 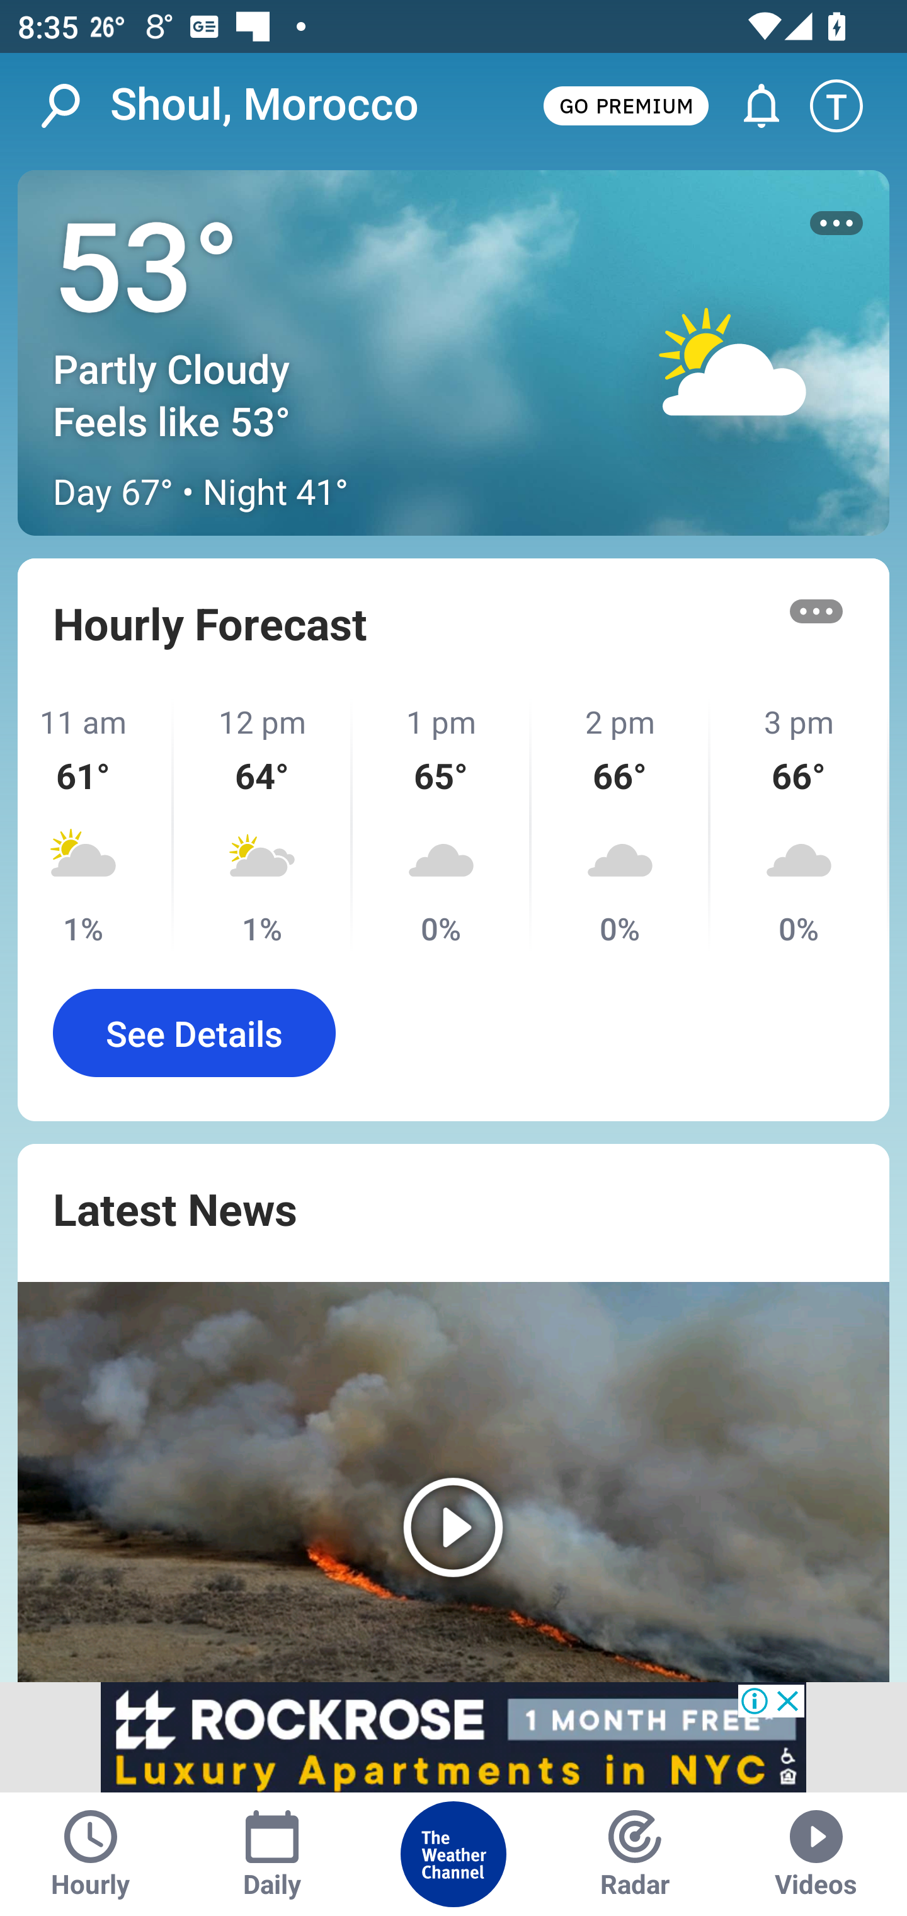 I want to click on Videos Tab Videos, so click(x=816, y=1854).